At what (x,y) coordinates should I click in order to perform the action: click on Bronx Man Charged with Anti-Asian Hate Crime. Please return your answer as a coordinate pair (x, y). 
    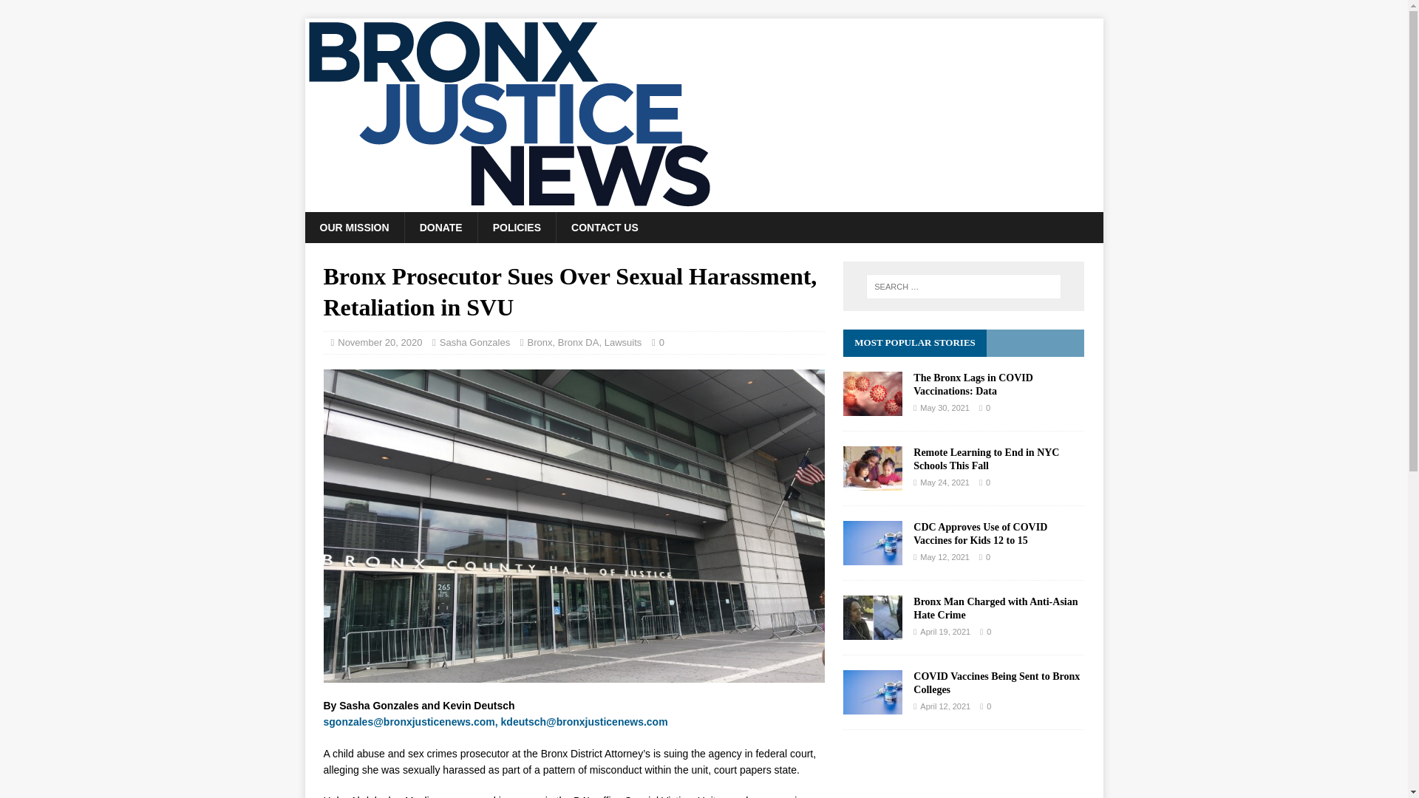
    Looking at the image, I should click on (995, 608).